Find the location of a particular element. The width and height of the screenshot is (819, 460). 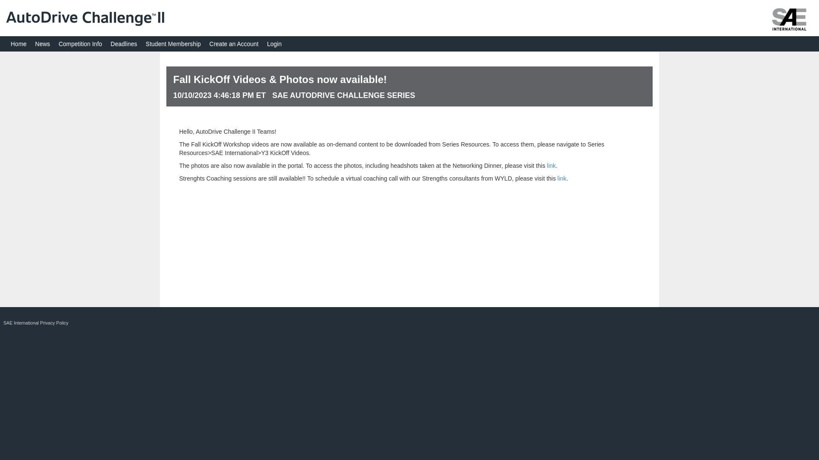

link is located at coordinates (551, 166).